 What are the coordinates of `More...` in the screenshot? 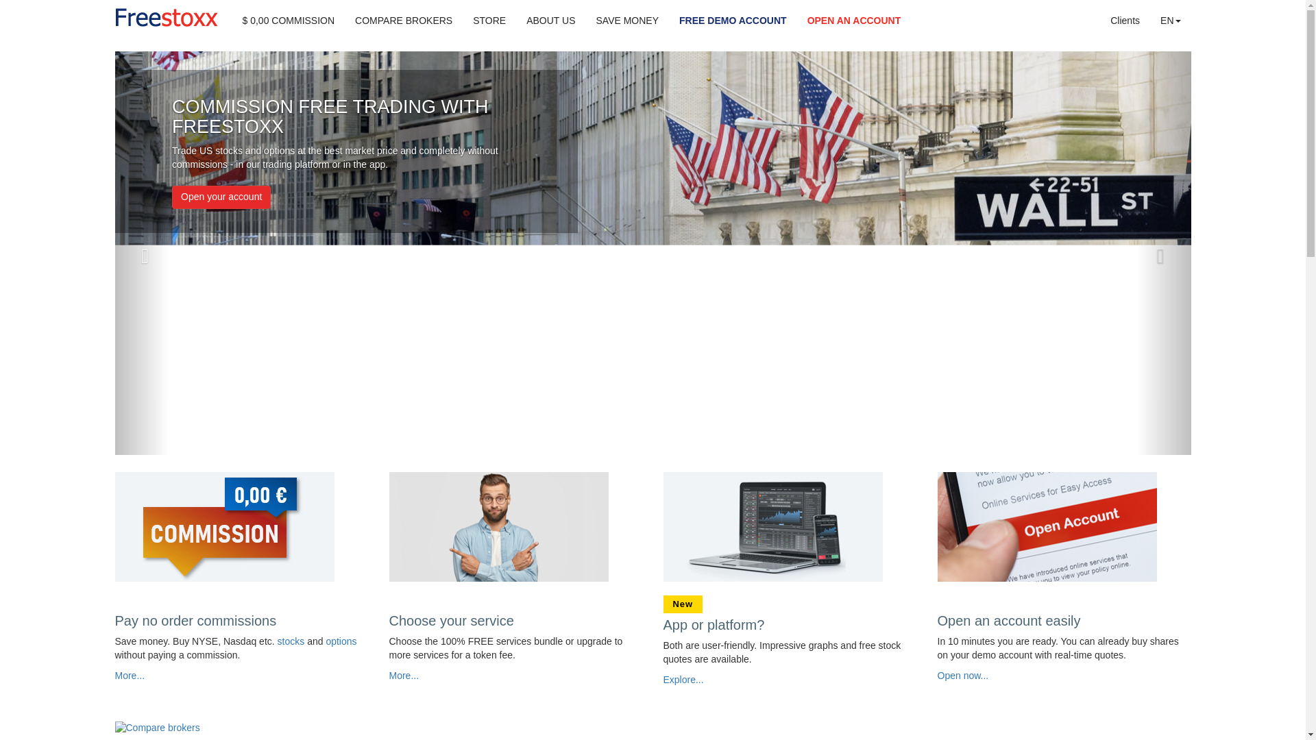 It's located at (404, 676).